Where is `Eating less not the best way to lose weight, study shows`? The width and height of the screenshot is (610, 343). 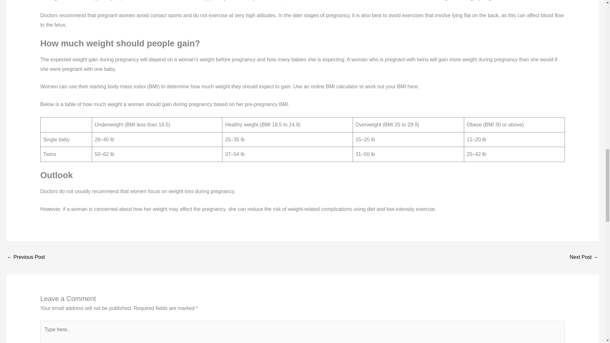
Eating less not the best way to lose weight, study shows is located at coordinates (25, 258).